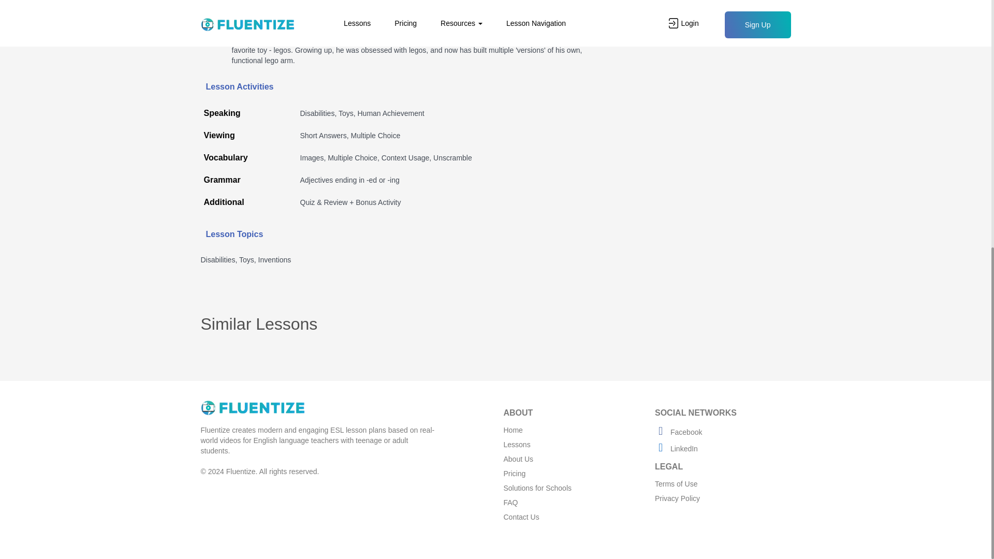  Describe the element at coordinates (678, 432) in the screenshot. I see `Follow on Facebook` at that location.